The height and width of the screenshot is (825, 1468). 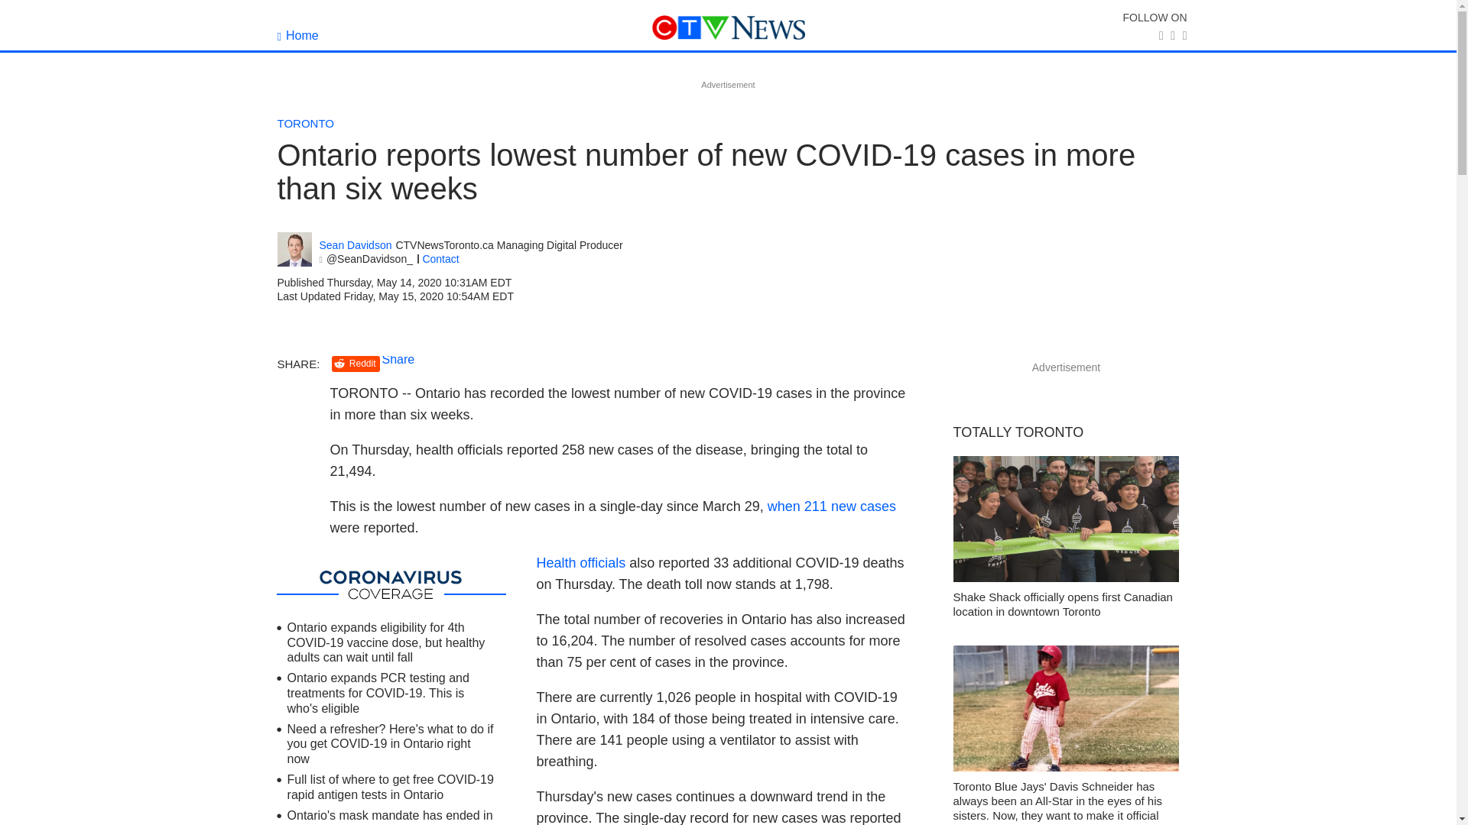 I want to click on Sean Davidson, so click(x=294, y=249).